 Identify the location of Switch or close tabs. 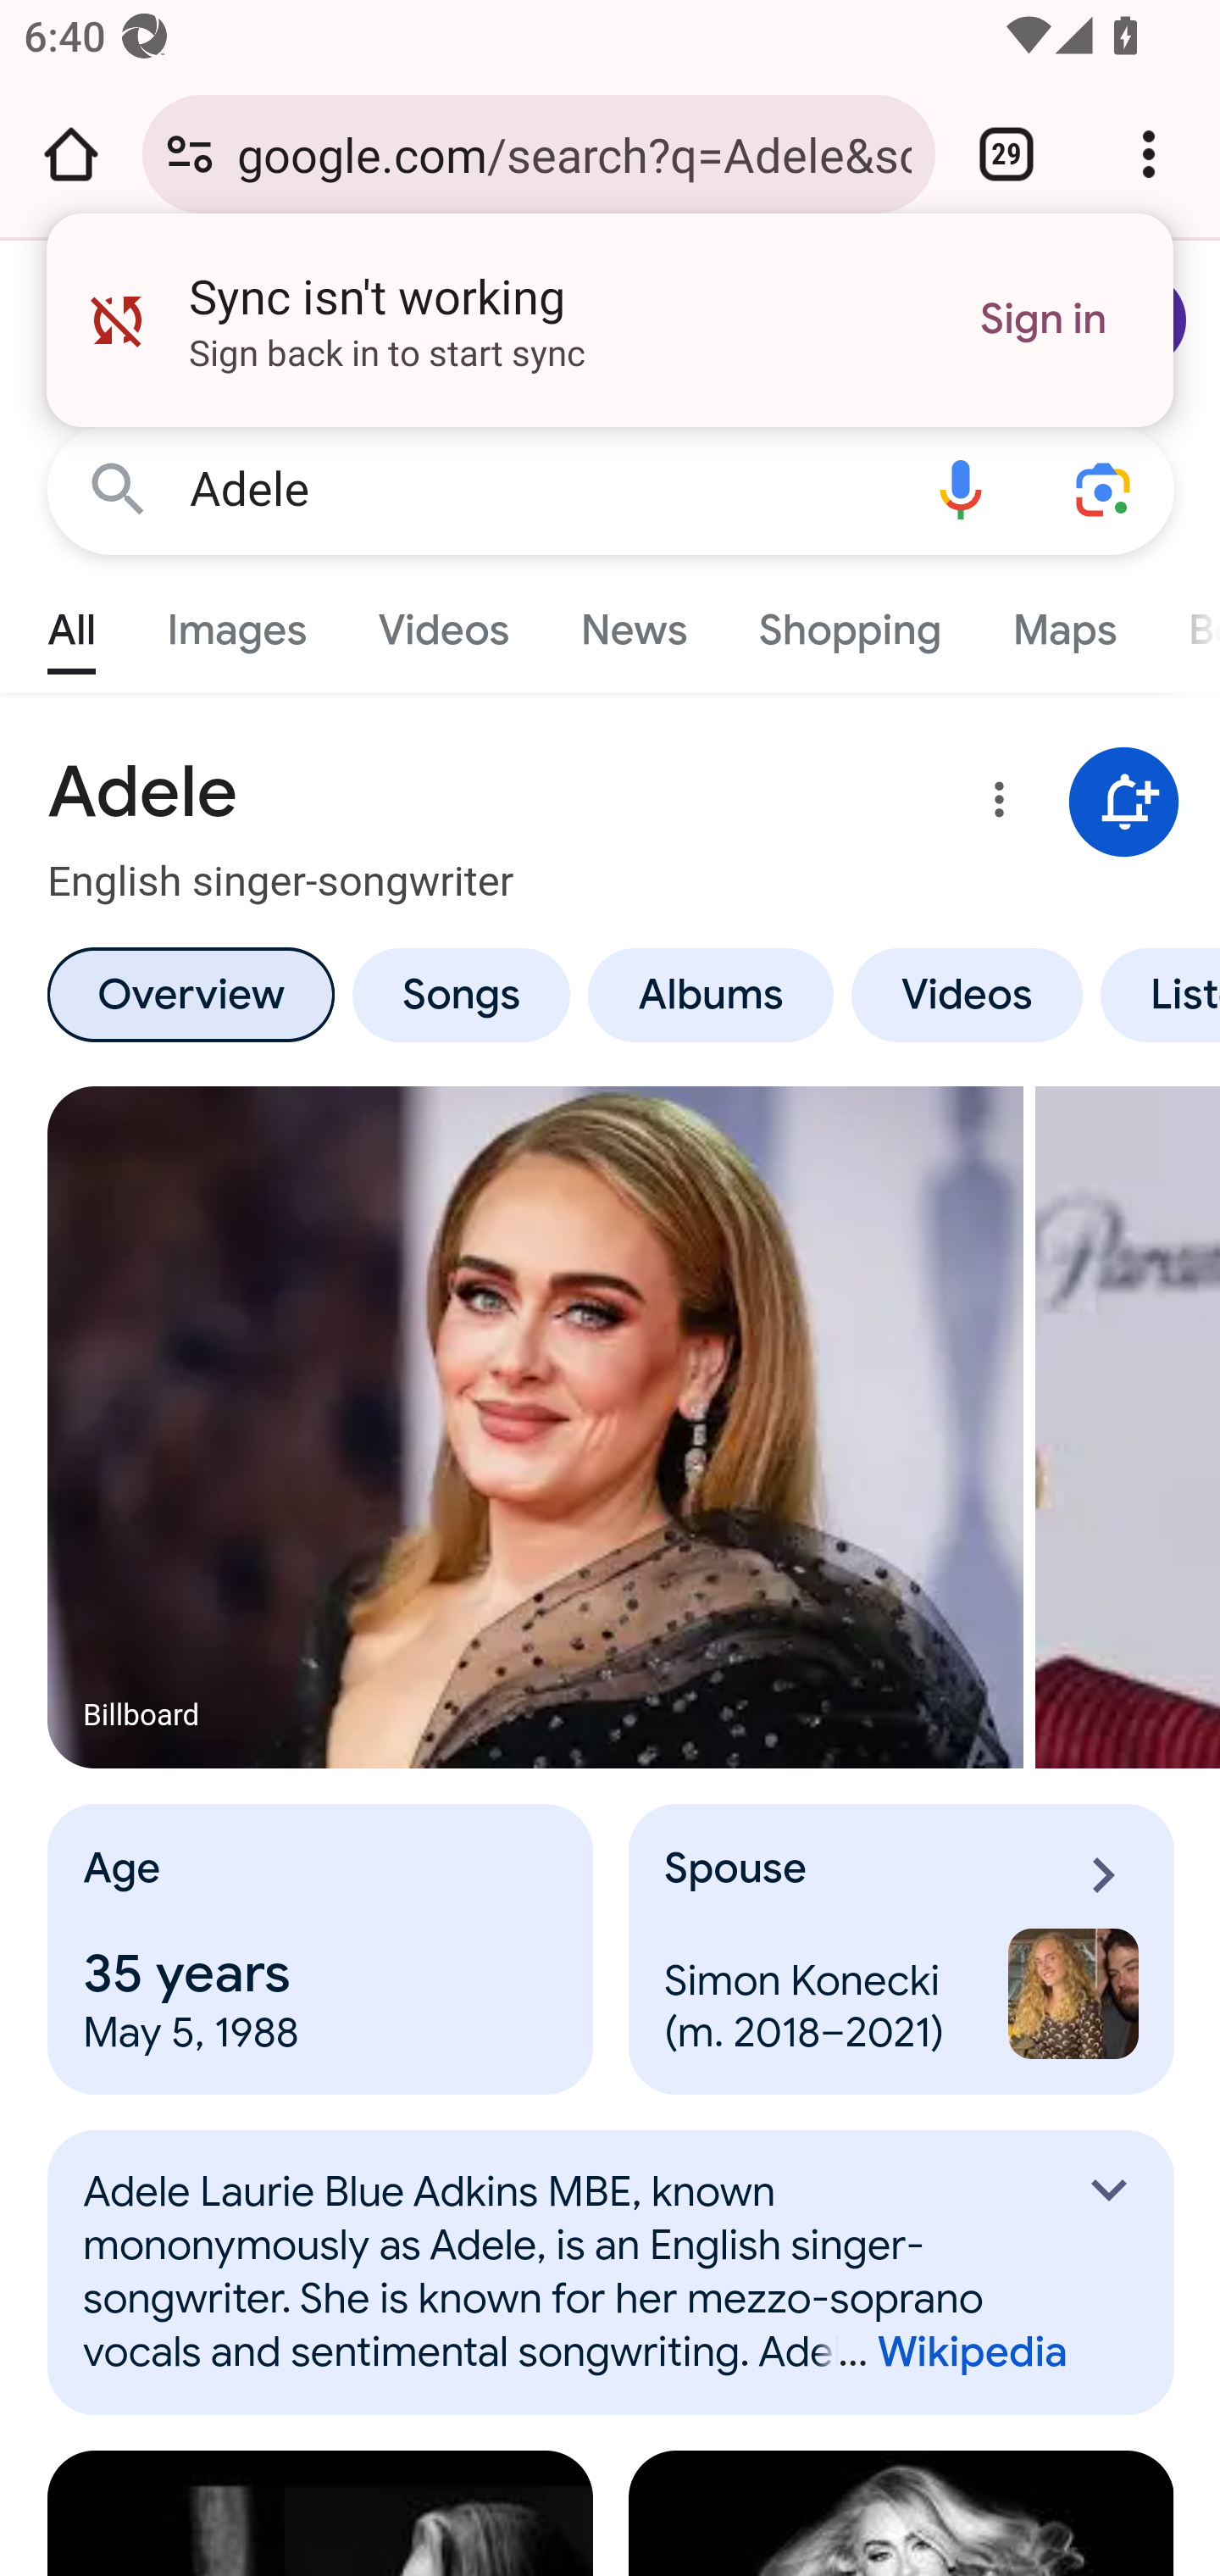
(1006, 154).